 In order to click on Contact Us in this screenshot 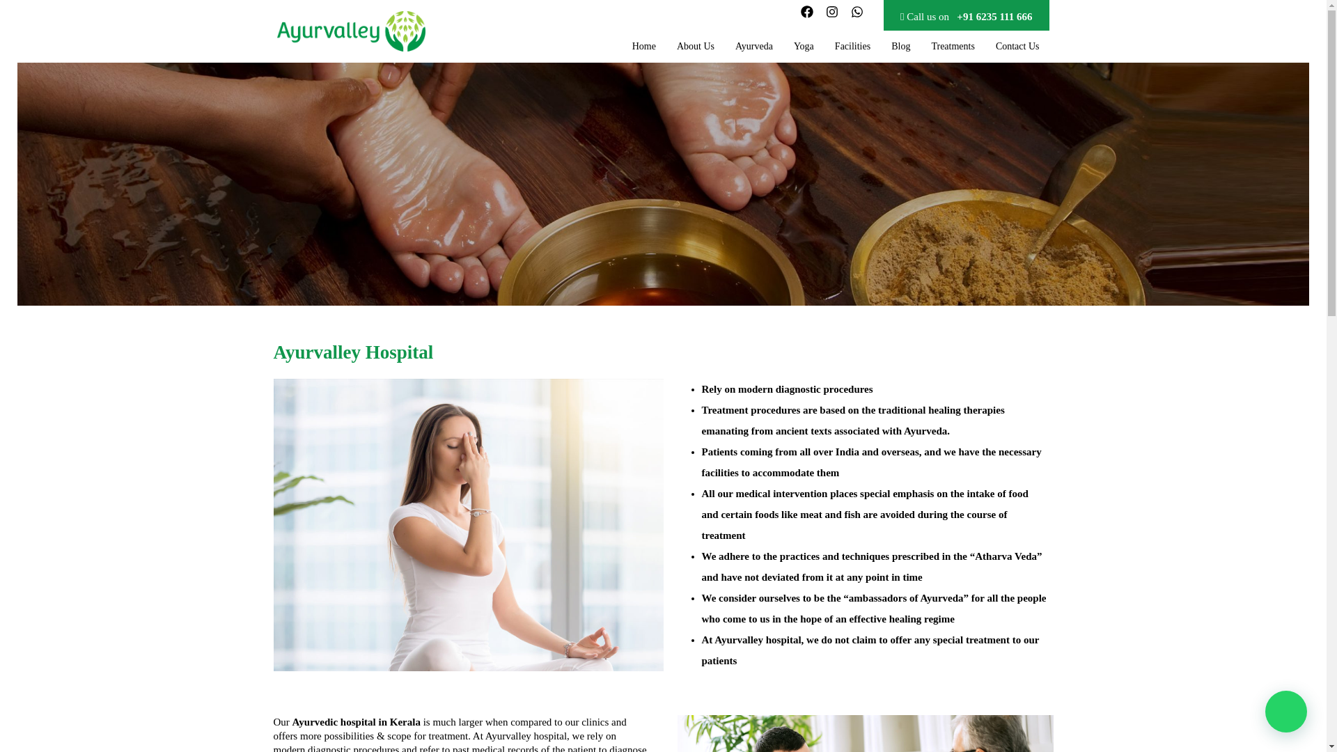, I will do `click(1018, 46)`.